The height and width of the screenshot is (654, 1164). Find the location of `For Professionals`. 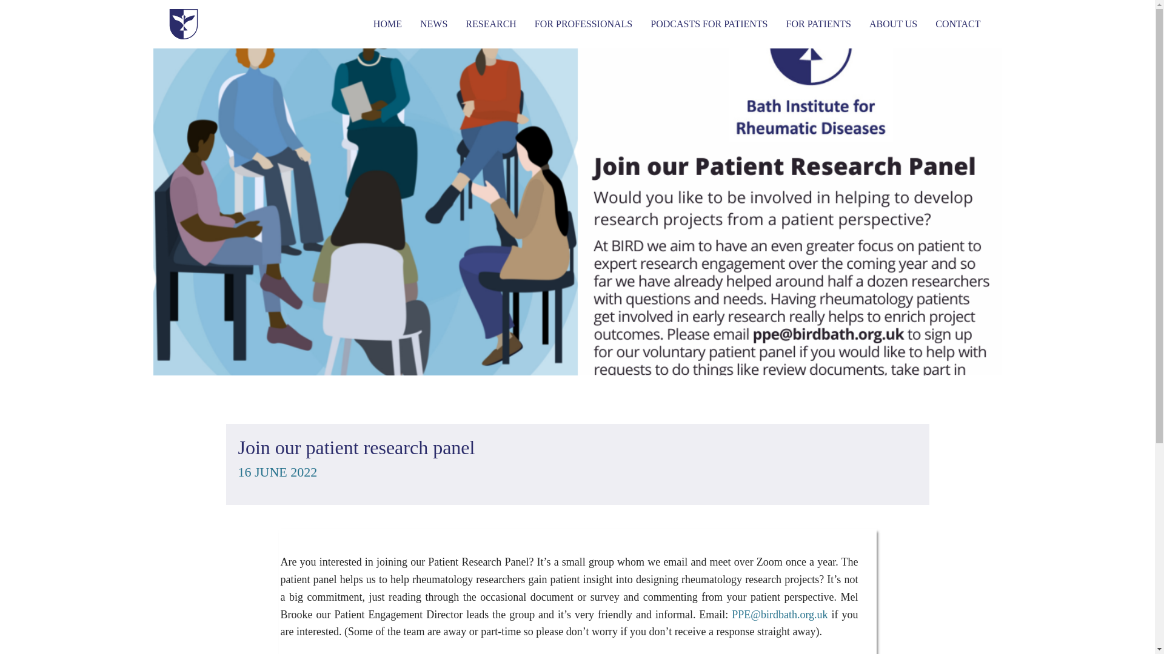

For Professionals is located at coordinates (583, 24).